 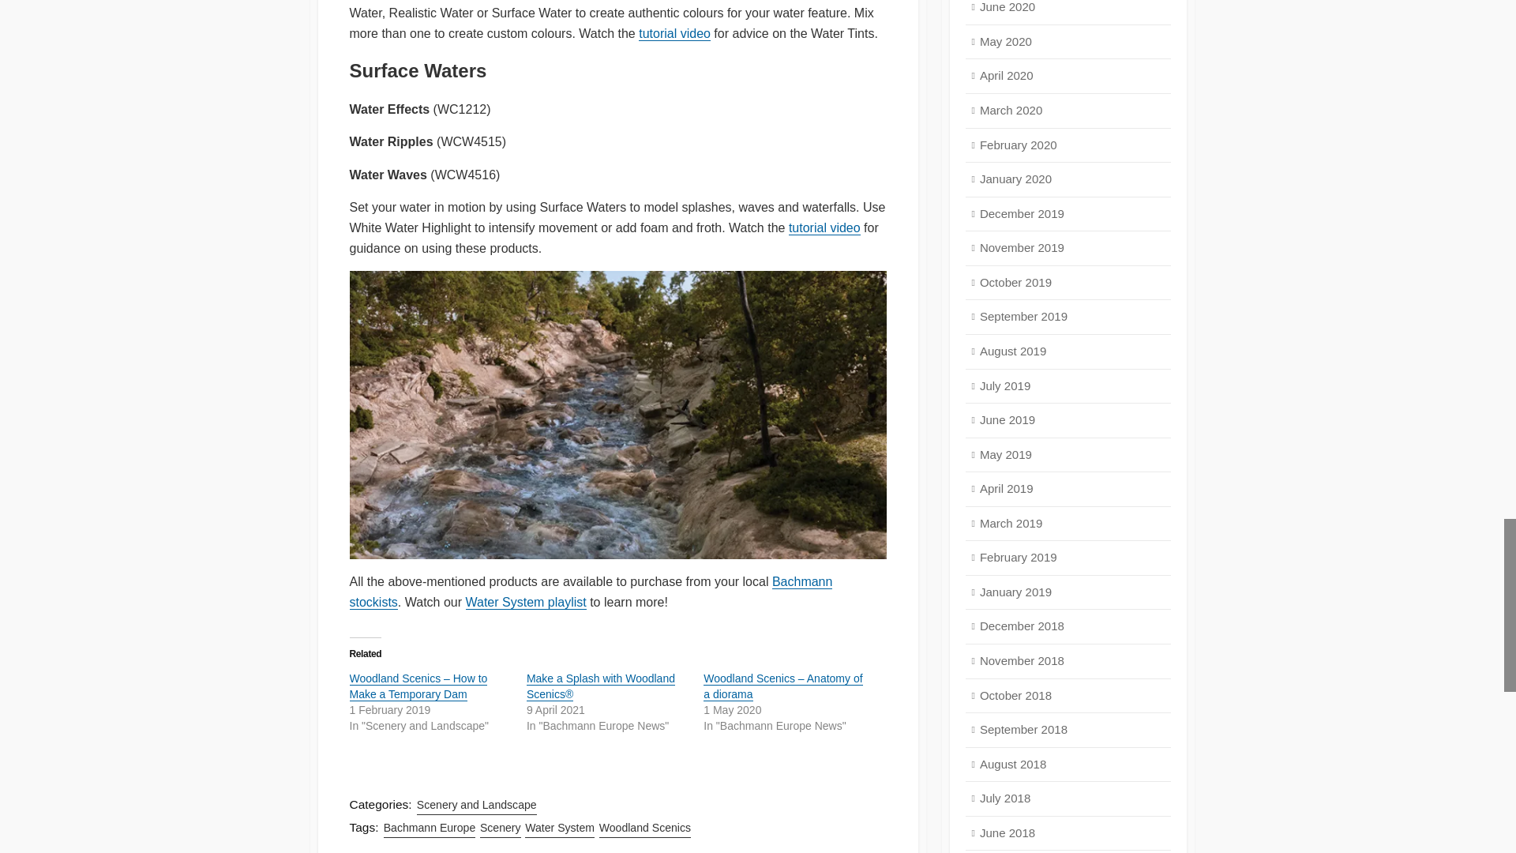 What do you see at coordinates (501, 828) in the screenshot?
I see `Scenery` at bounding box center [501, 828].